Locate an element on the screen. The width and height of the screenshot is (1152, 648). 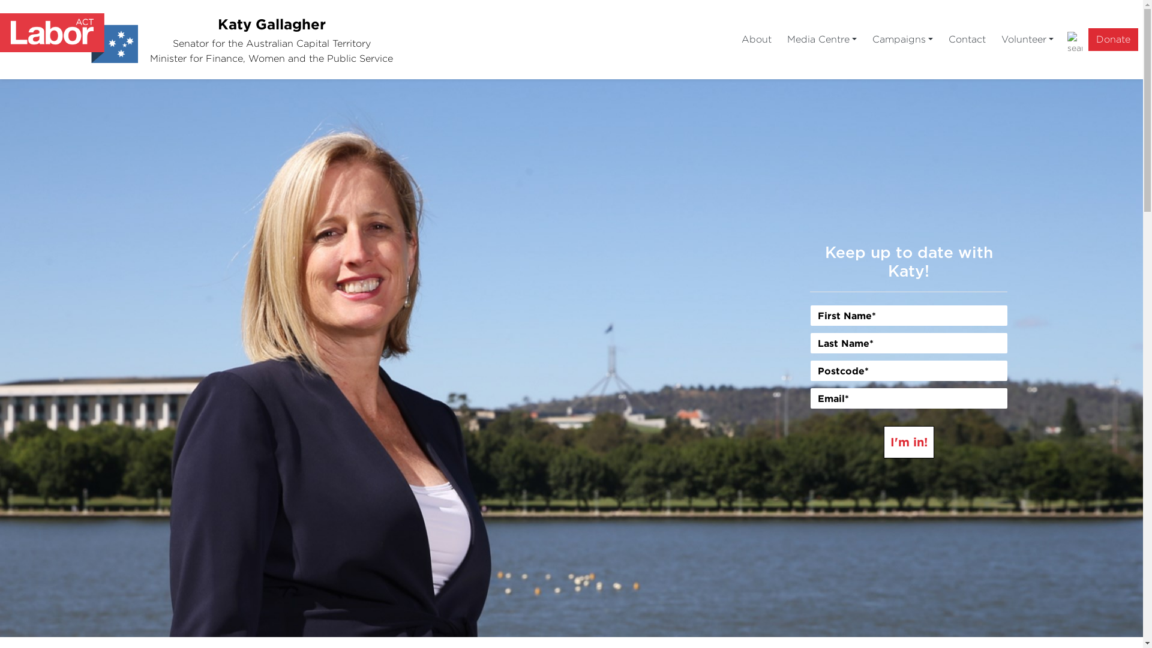
Contact is located at coordinates (967, 40).